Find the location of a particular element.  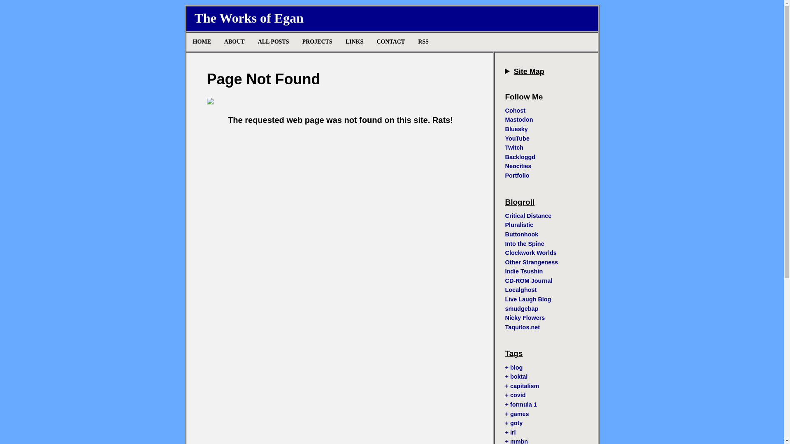

Cohost is located at coordinates (516, 110).